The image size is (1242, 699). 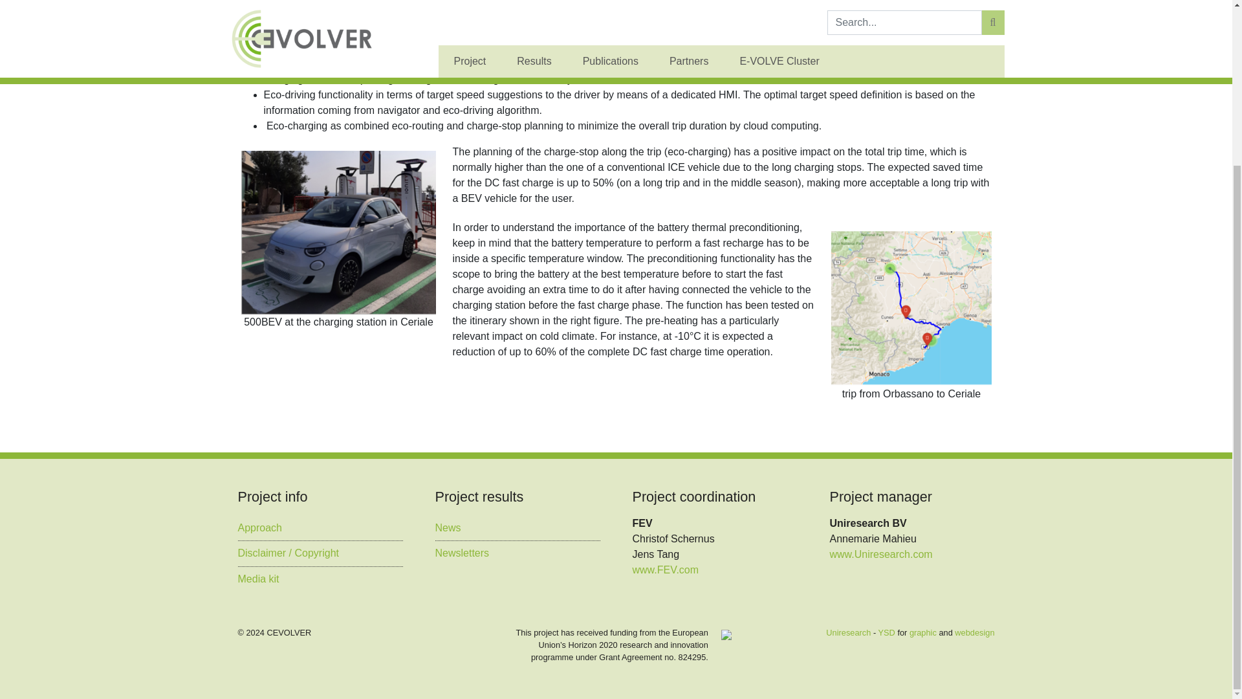 What do you see at coordinates (886, 632) in the screenshot?
I see `Reclamebureau Yourstyledesign` at bounding box center [886, 632].